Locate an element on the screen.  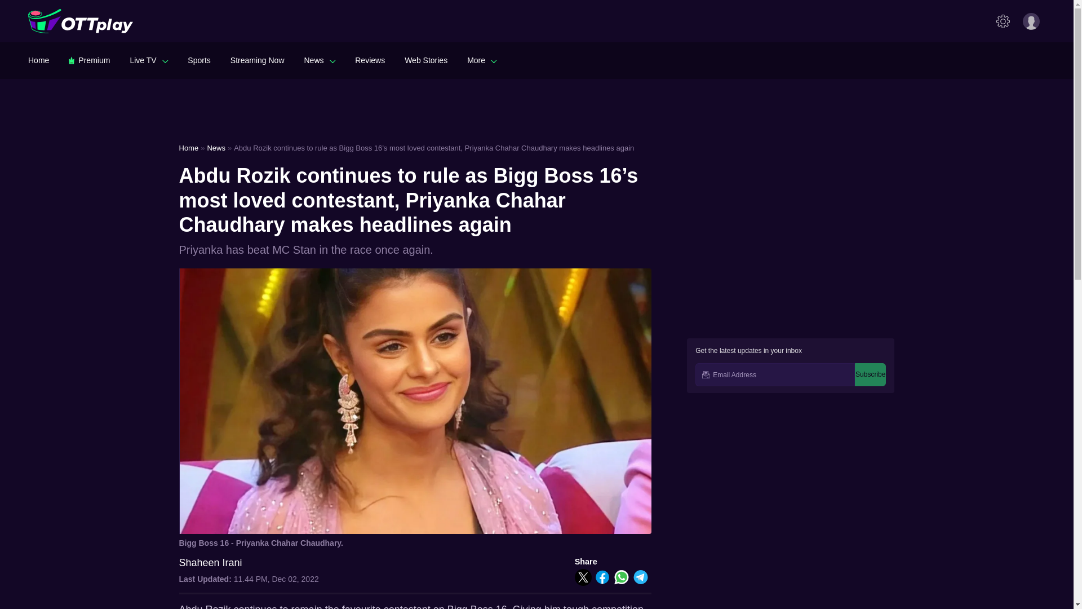
Web Stories is located at coordinates (426, 60).